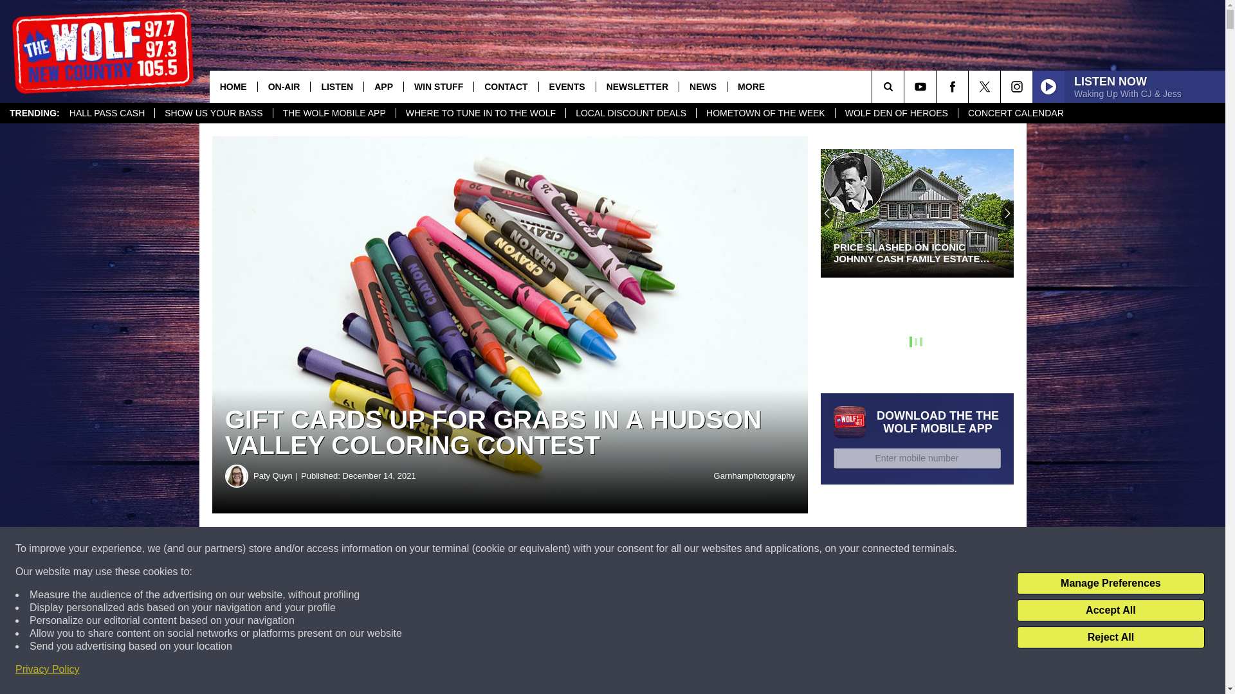 This screenshot has height=694, width=1235. I want to click on SHOW US YOUR BASS, so click(213, 113).